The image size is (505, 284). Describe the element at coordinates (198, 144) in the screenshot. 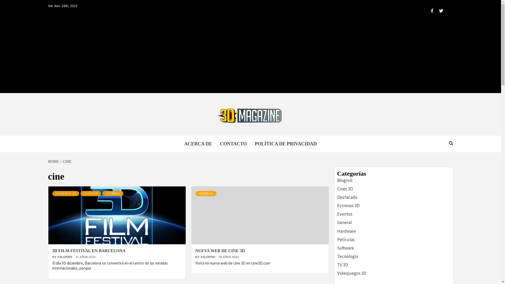

I see `ACERCA DE` at that location.